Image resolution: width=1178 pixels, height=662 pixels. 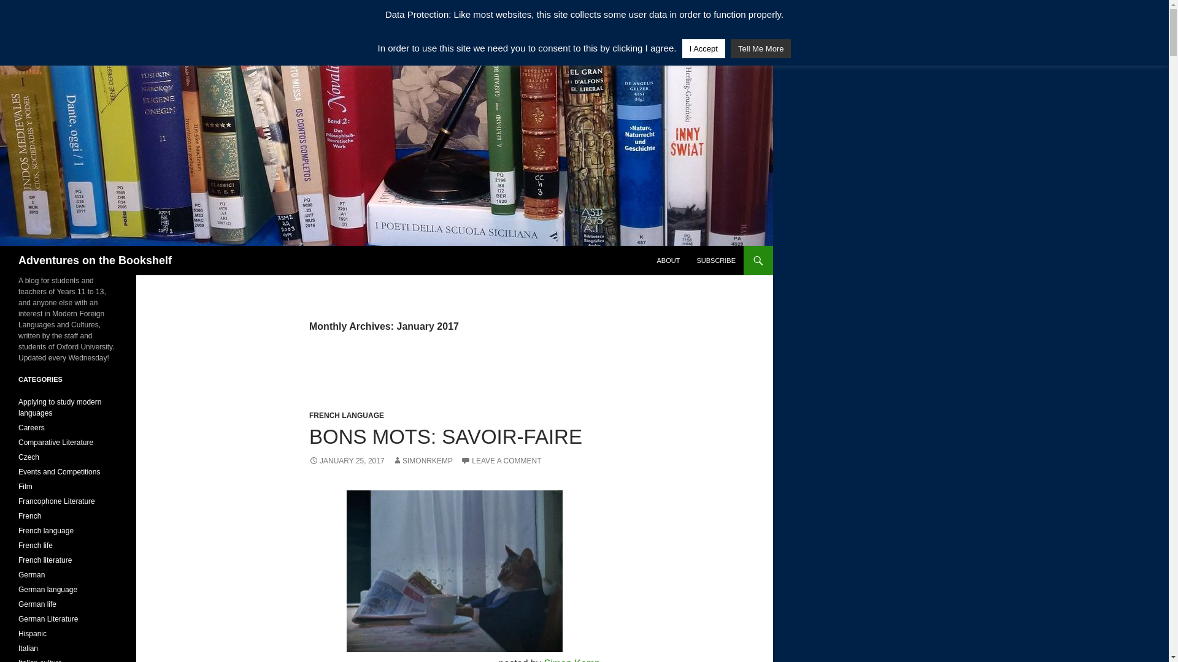 I want to click on LEAVE A COMMENT, so click(x=501, y=461).